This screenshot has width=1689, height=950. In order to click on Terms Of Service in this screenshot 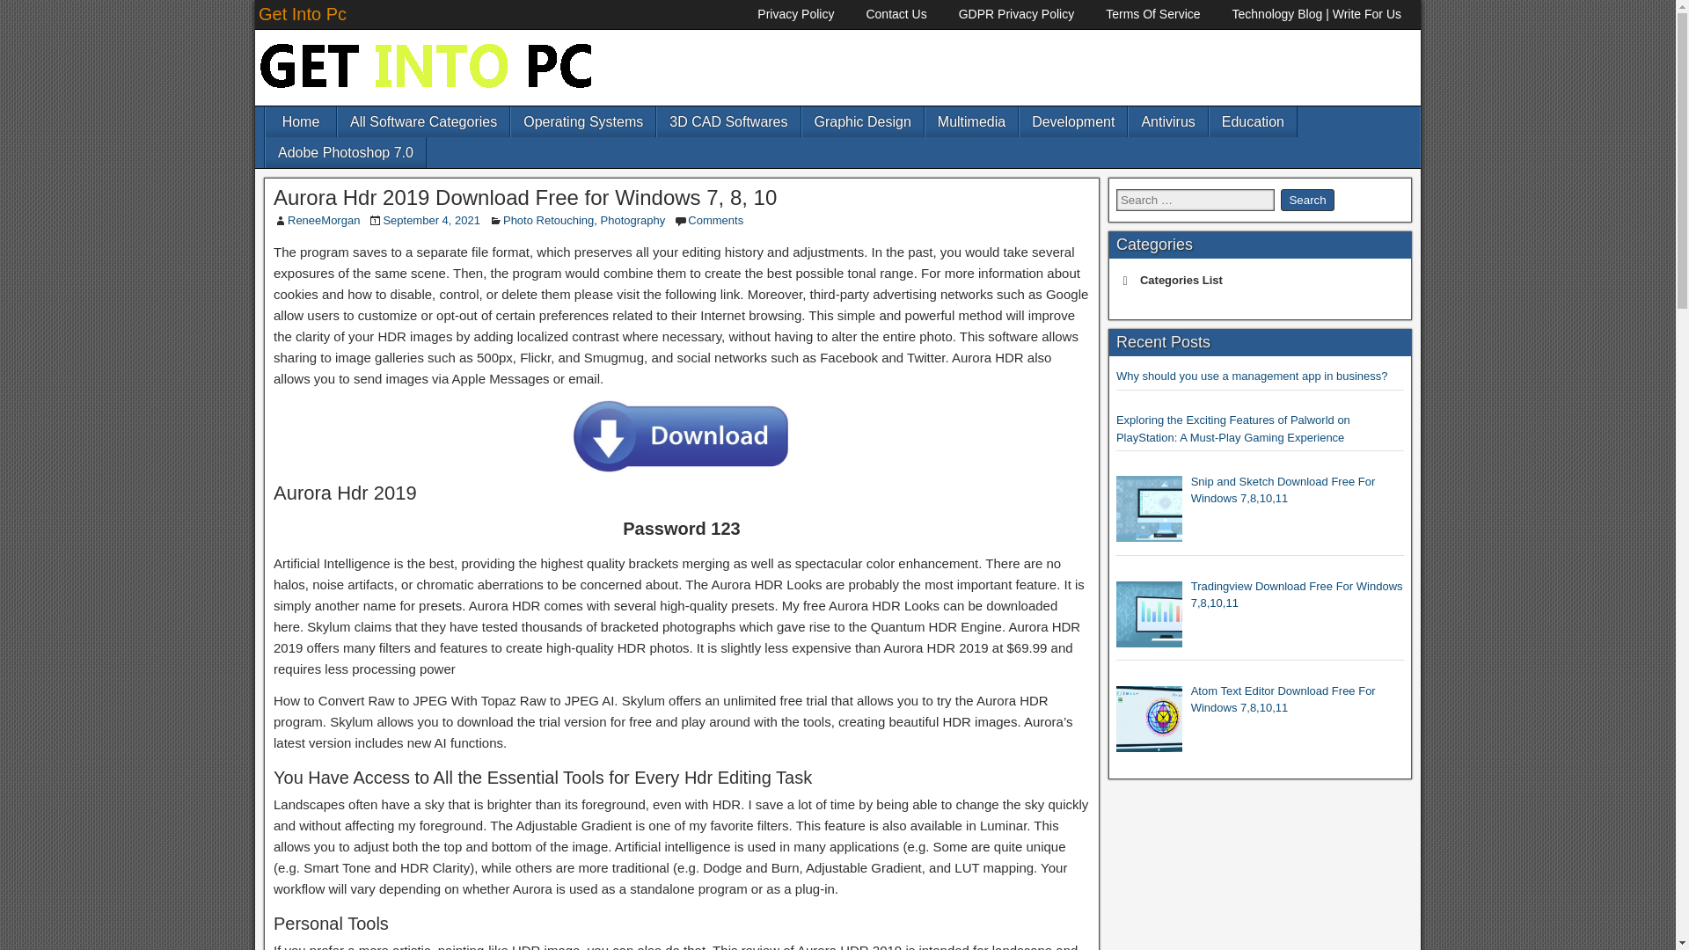, I will do `click(1152, 14)`.